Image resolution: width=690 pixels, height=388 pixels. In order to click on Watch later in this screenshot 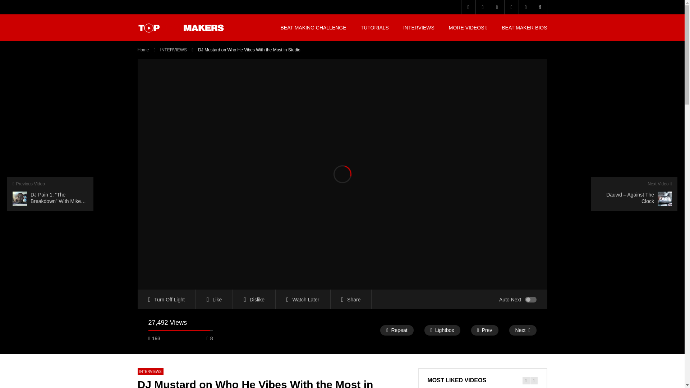, I will do `click(511, 7)`.